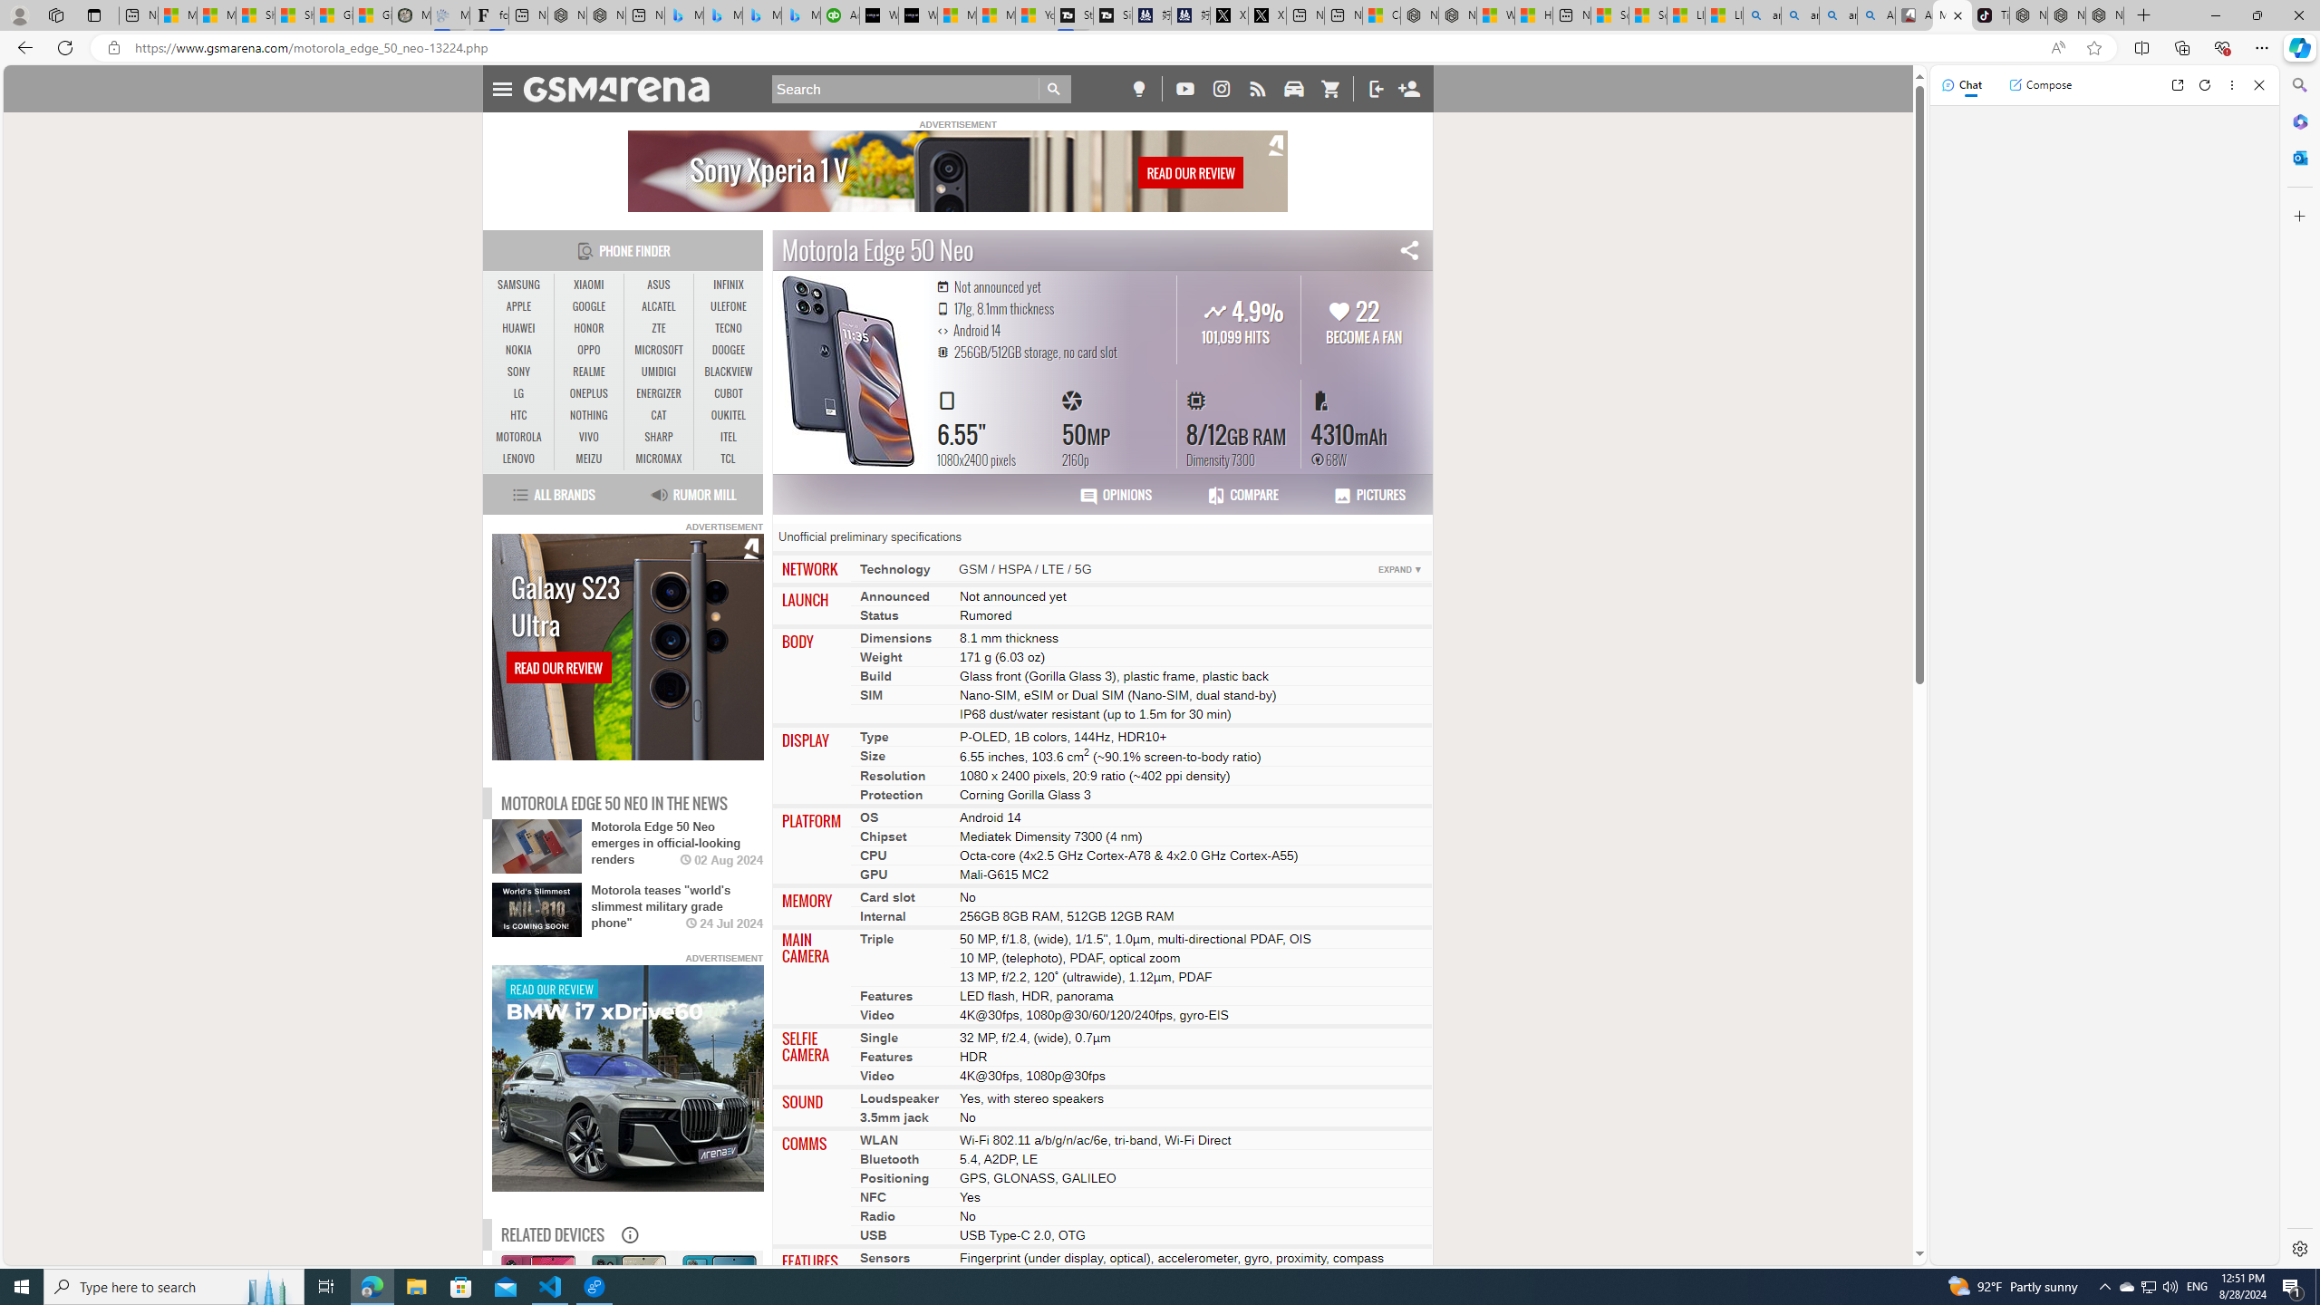 This screenshot has width=2320, height=1305. I want to click on Settings, so click(2298, 1248).